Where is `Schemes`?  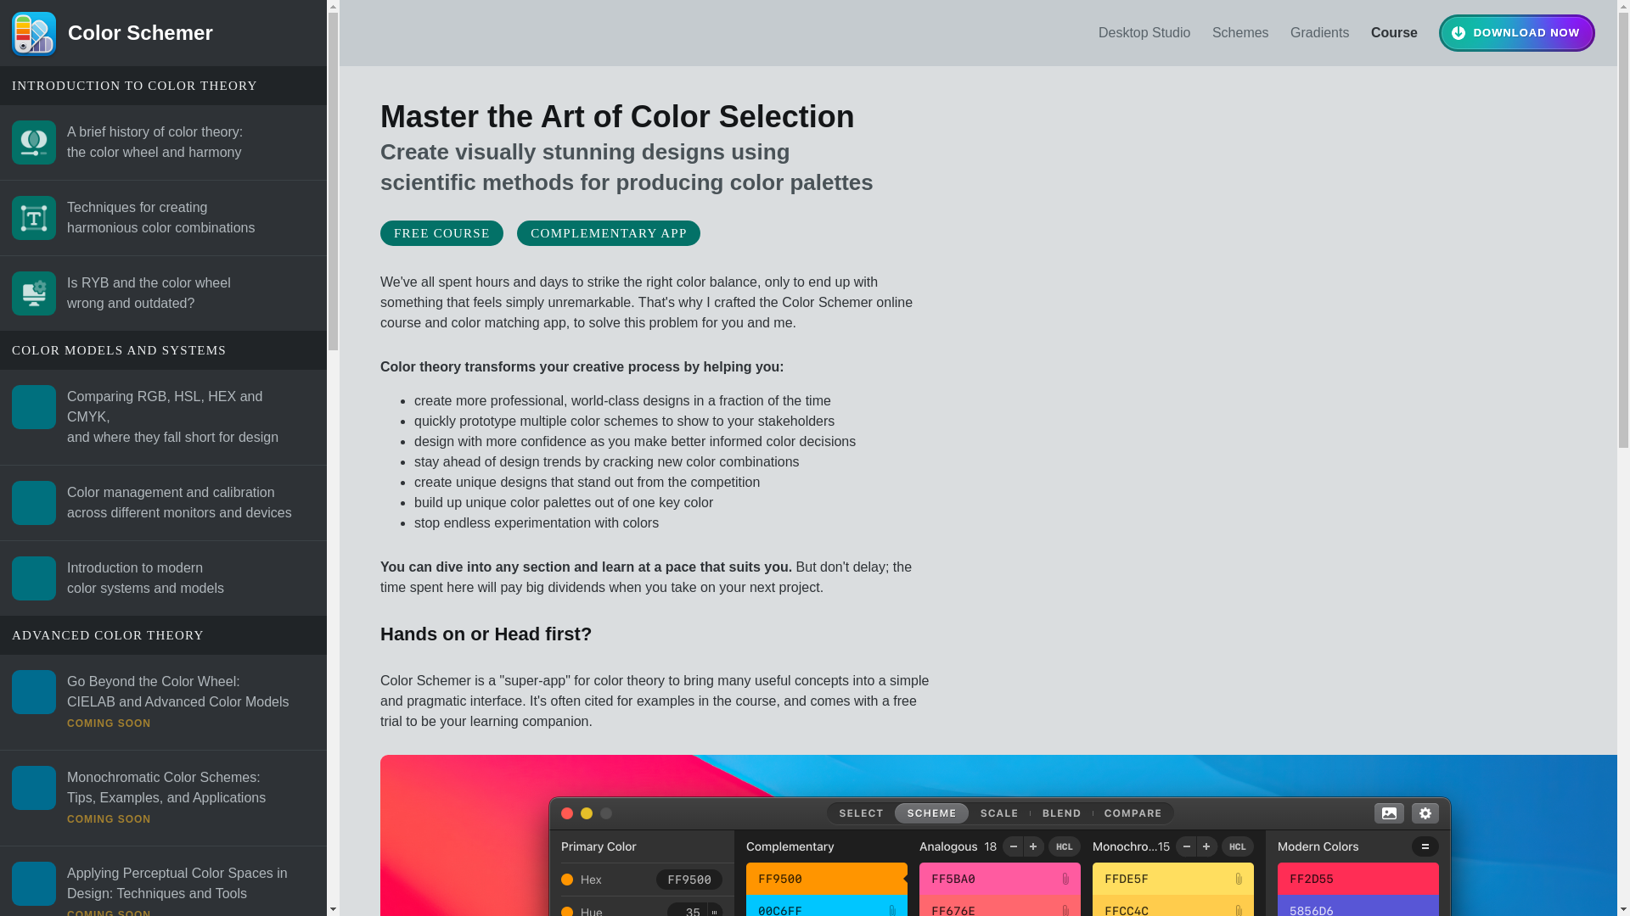 Schemes is located at coordinates (1329, 32).